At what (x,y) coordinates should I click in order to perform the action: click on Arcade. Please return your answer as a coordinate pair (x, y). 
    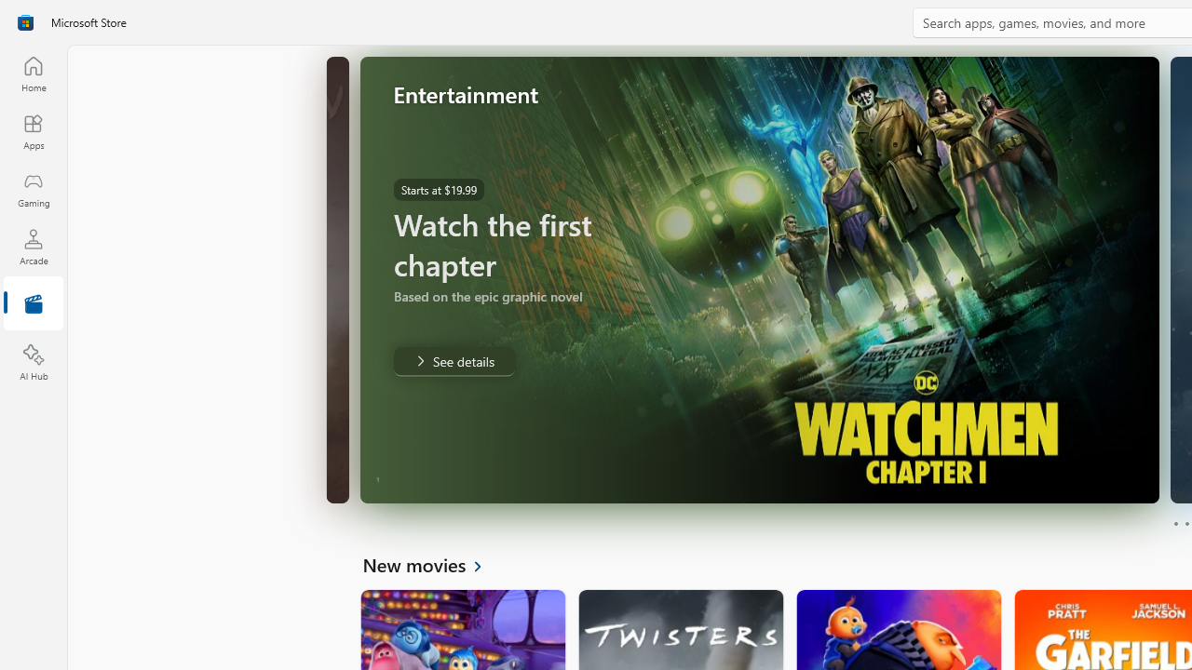
    Looking at the image, I should click on (34, 247).